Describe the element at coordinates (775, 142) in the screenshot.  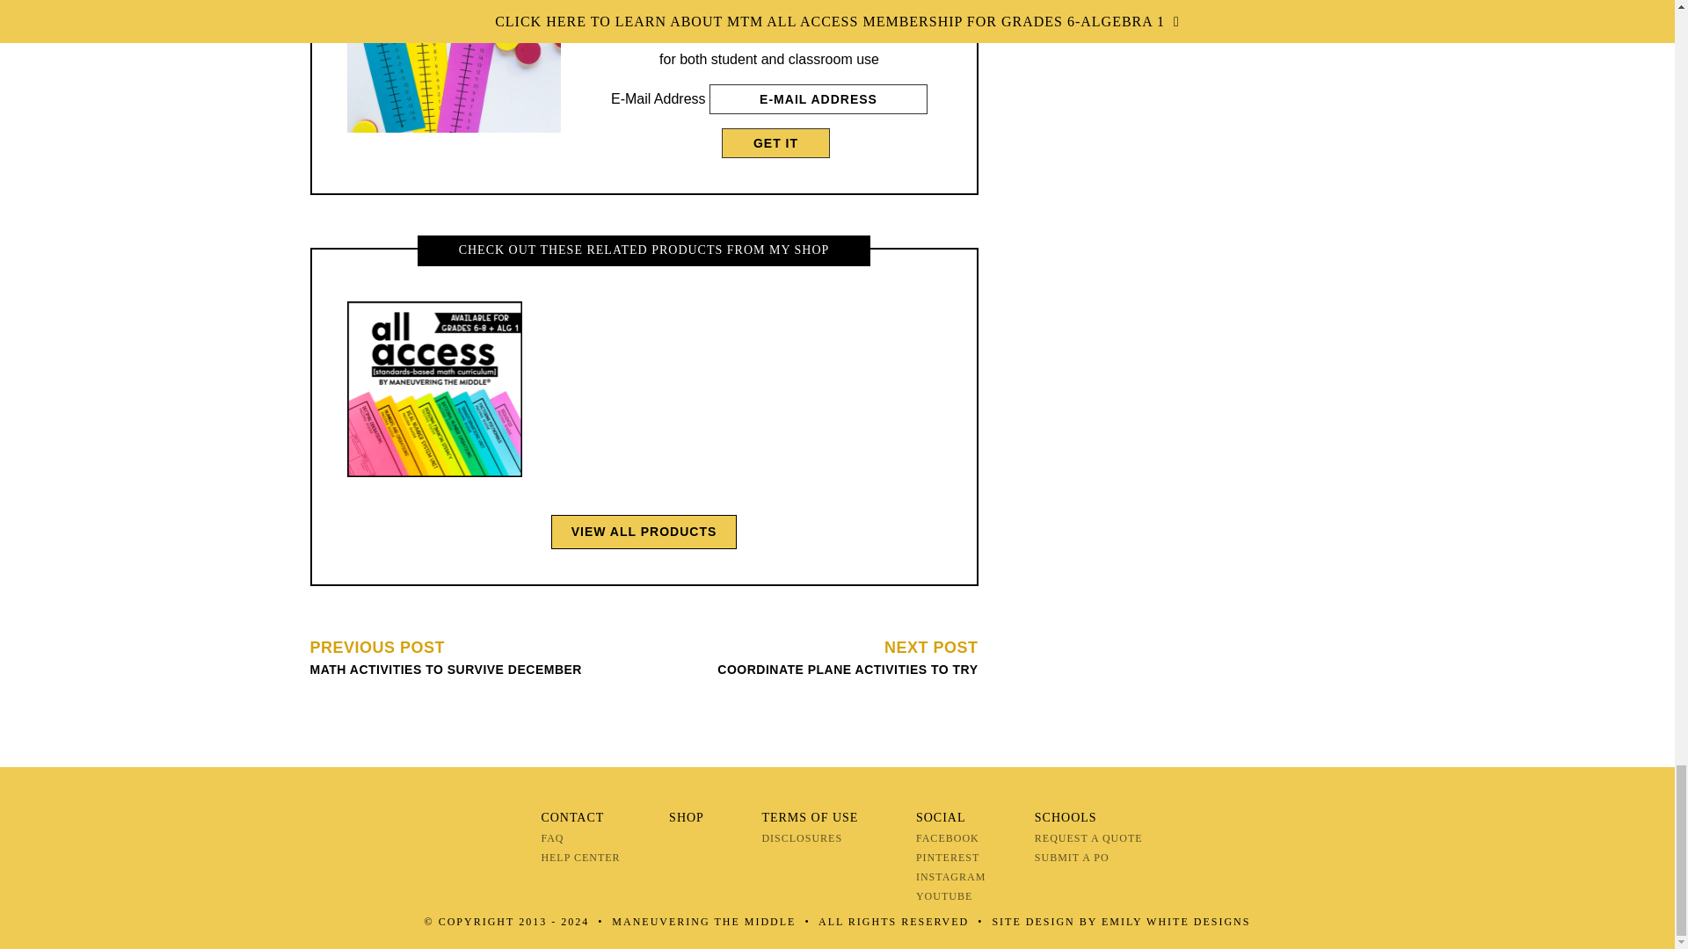
I see `Emily White Designs` at that location.